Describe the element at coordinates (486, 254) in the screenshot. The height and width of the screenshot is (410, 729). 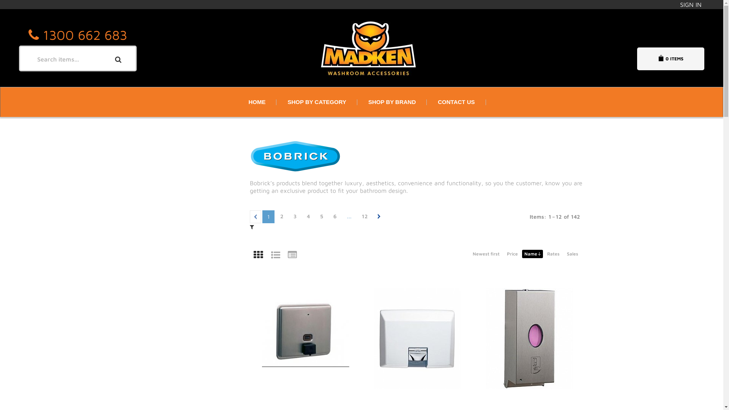
I see `Newest first` at that location.